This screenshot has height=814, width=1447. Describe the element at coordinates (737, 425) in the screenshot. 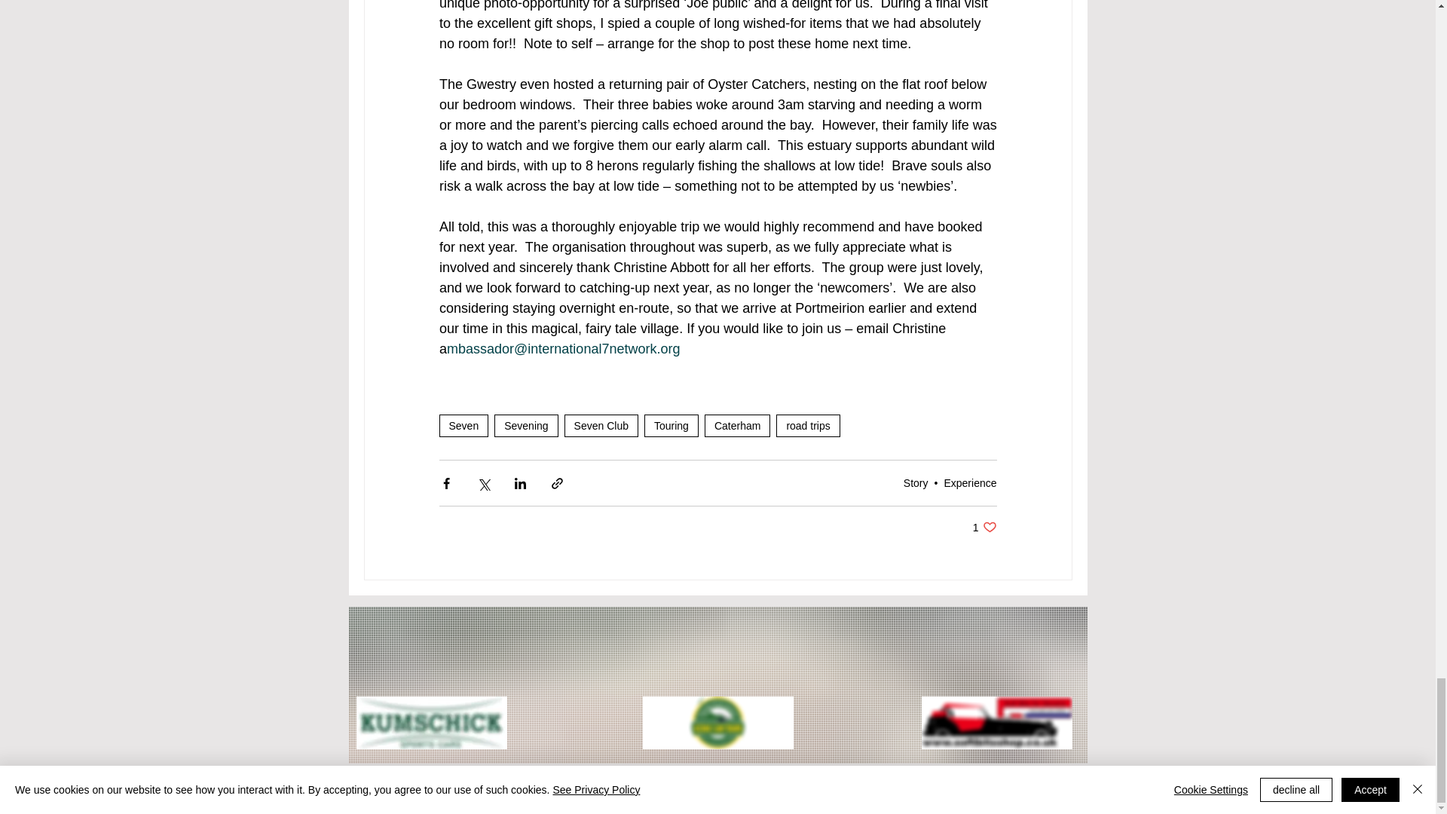

I see `Caterham` at that location.